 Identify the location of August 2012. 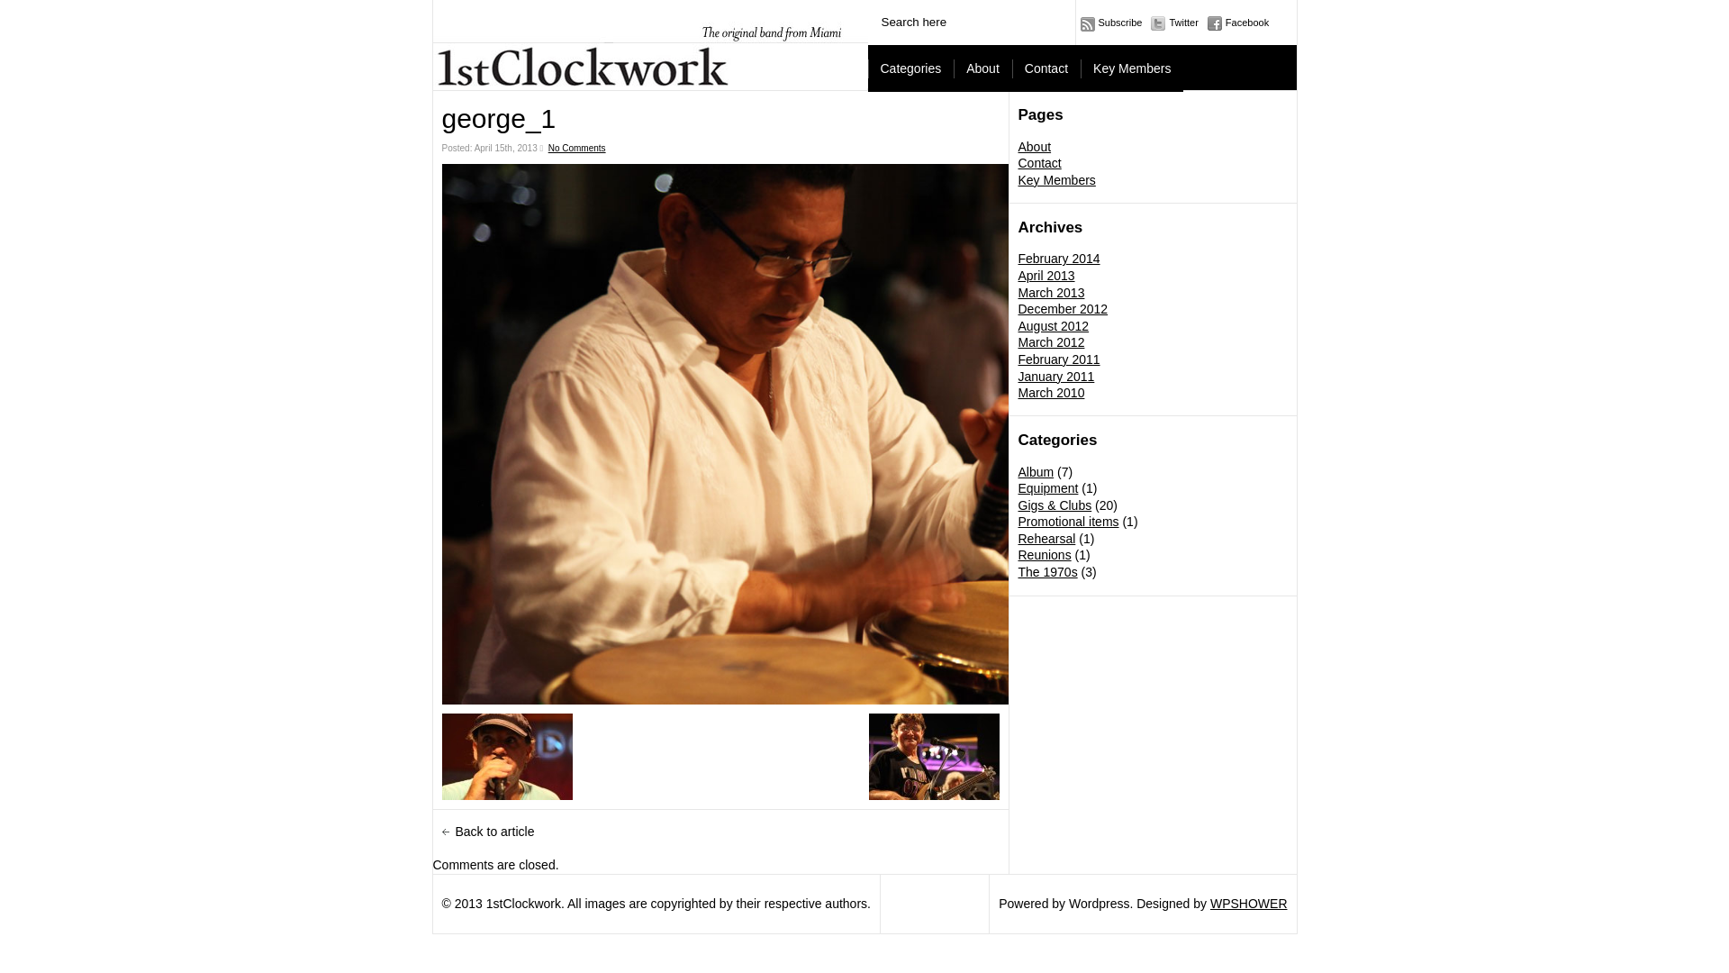
(1054, 326).